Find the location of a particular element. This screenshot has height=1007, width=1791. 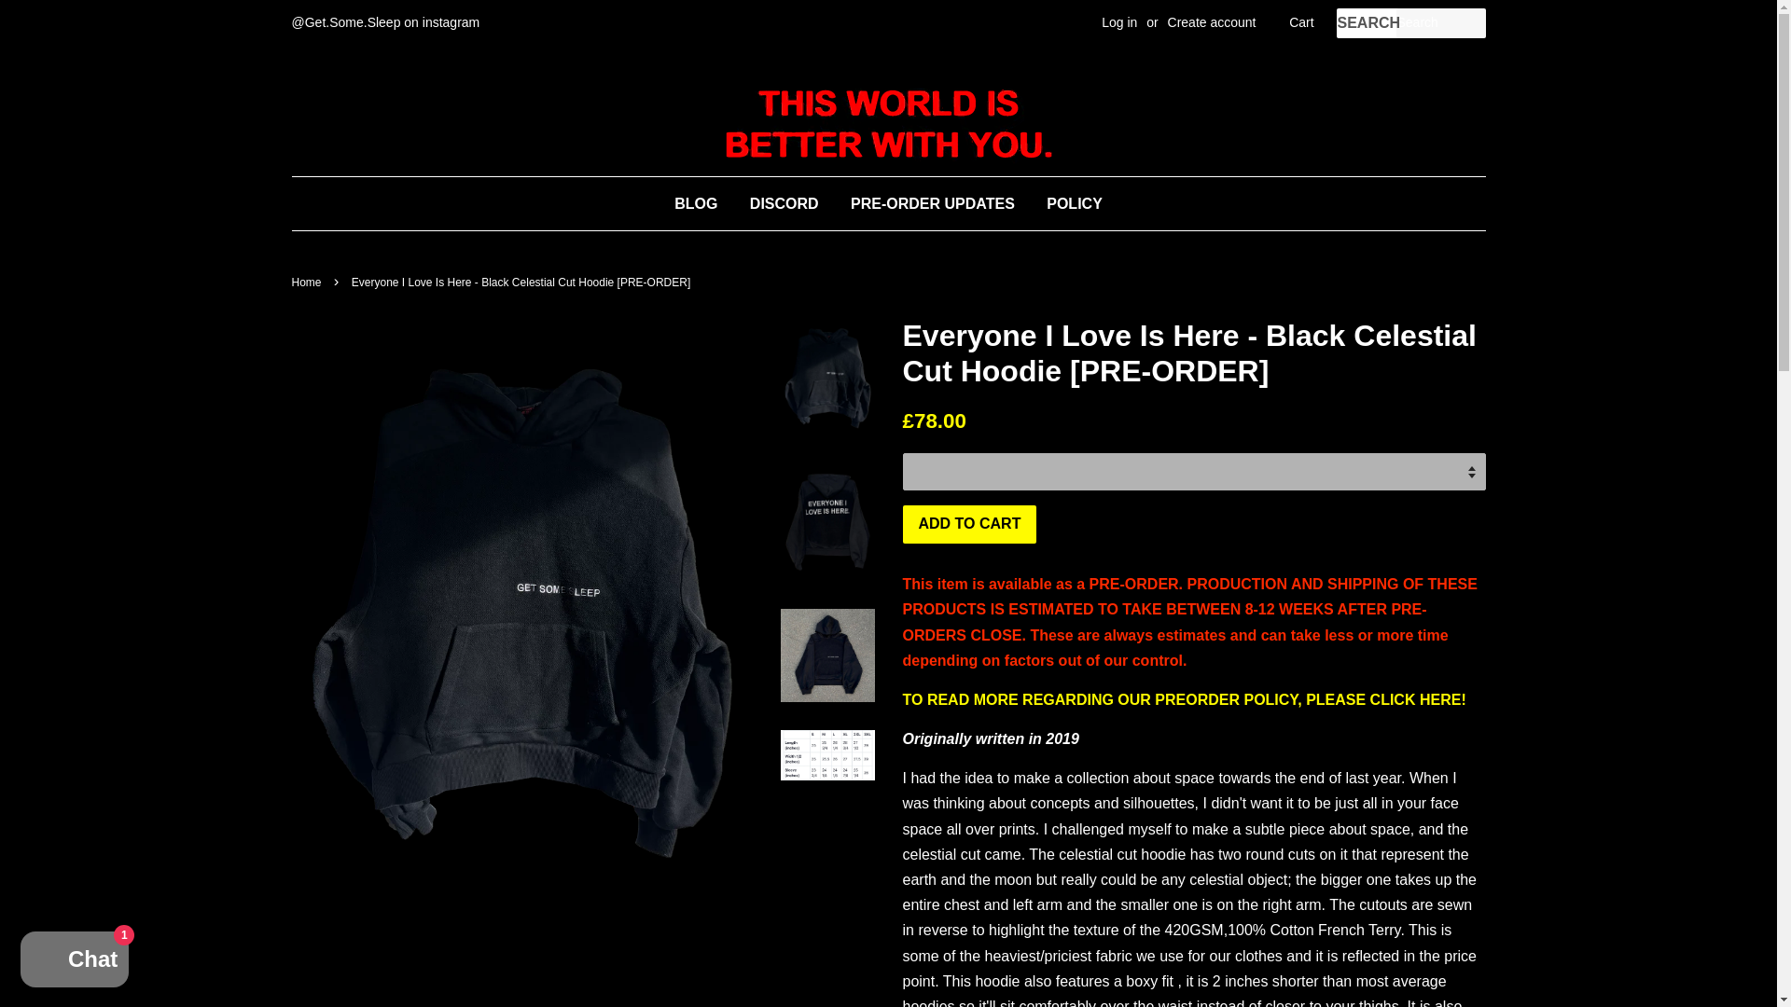

POLICY is located at coordinates (1067, 203).